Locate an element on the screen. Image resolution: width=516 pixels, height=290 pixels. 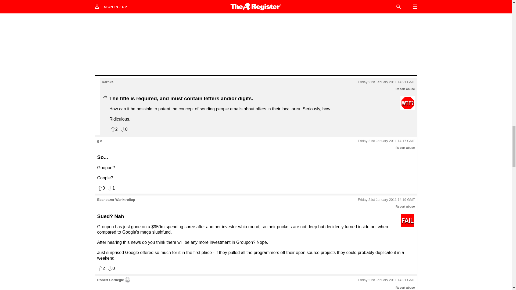
Report abuse is located at coordinates (405, 206).